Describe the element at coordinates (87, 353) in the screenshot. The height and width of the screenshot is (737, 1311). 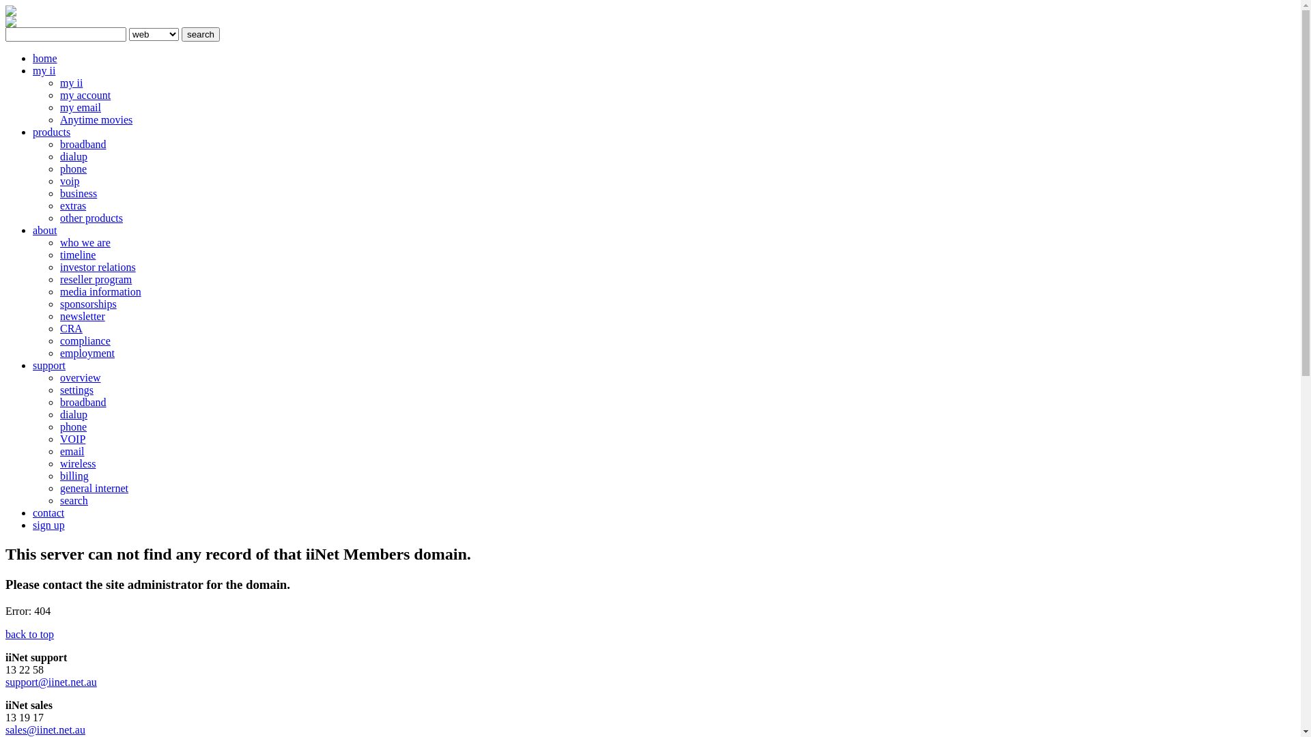
I see `employment` at that location.